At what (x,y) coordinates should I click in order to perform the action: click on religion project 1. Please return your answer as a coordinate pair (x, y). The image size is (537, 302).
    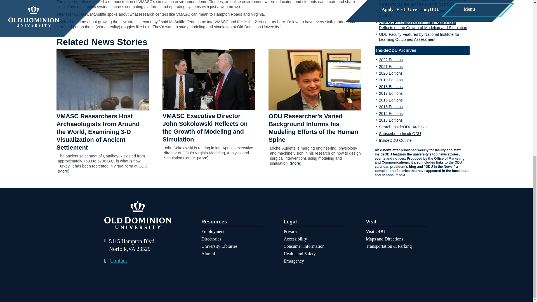
    Looking at the image, I should click on (103, 79).